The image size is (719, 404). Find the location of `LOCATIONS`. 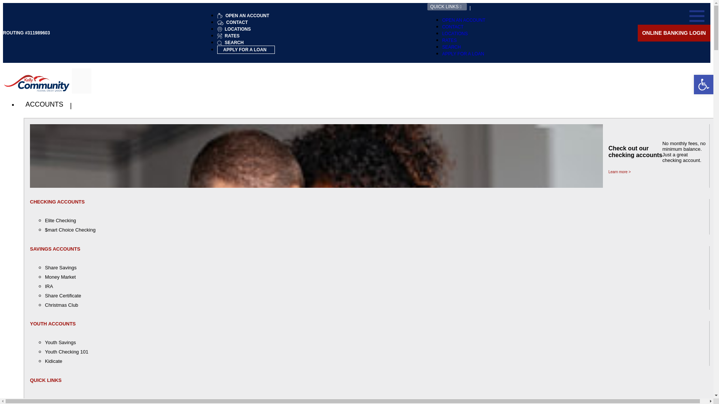

LOCATIONS is located at coordinates (237, 29).